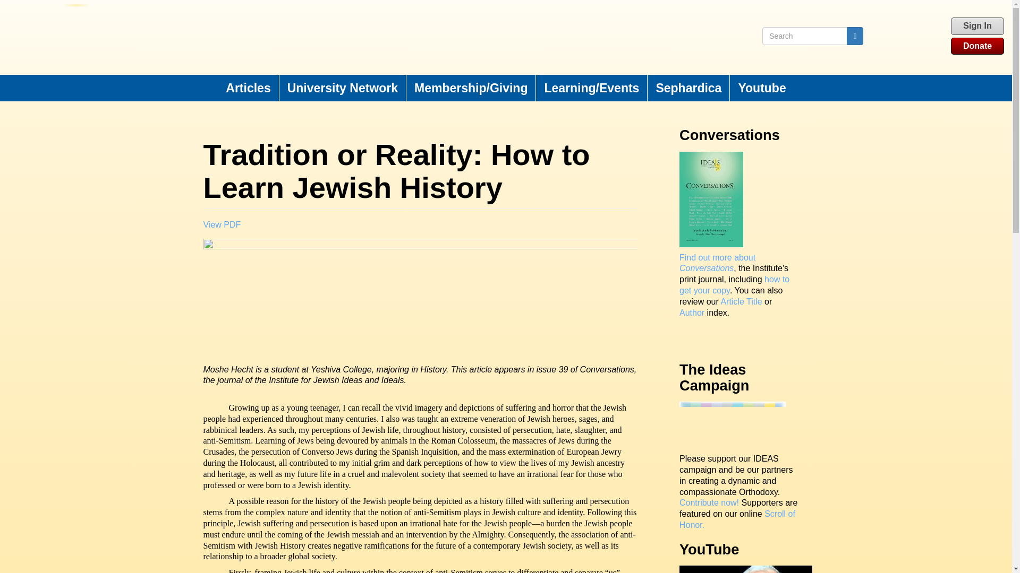 The height and width of the screenshot is (573, 1020). I want to click on Scroll of Honor., so click(737, 519).